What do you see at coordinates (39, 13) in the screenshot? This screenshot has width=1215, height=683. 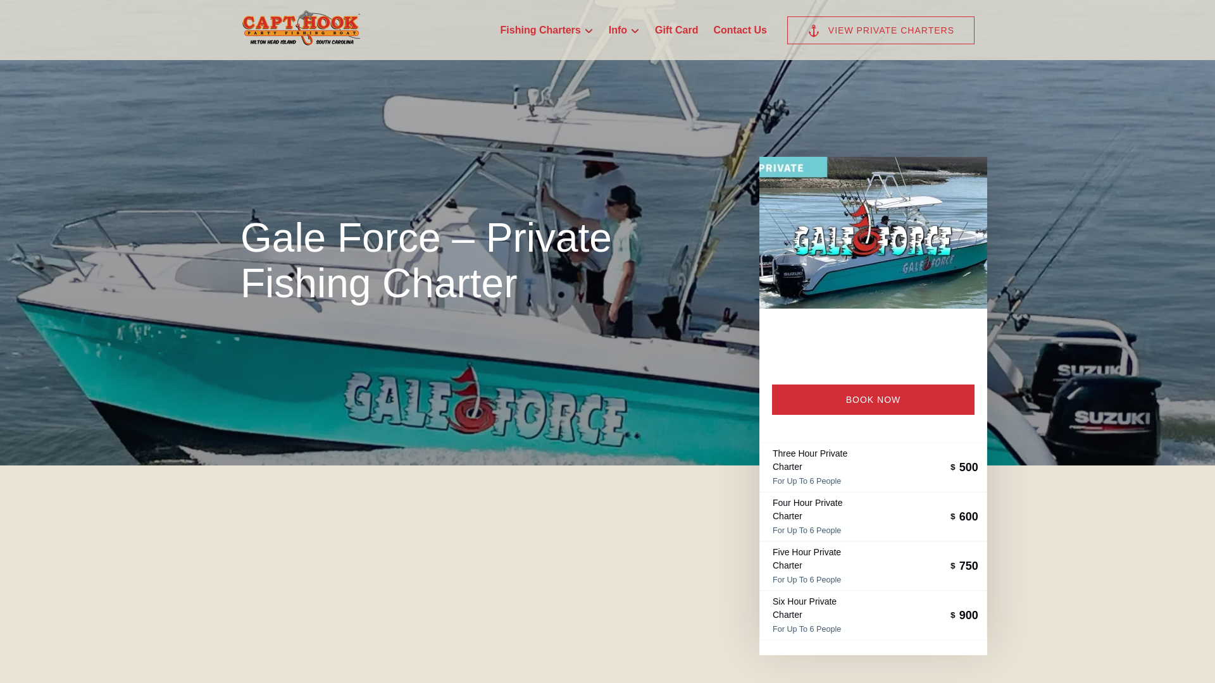 I see `Skip to content` at bounding box center [39, 13].